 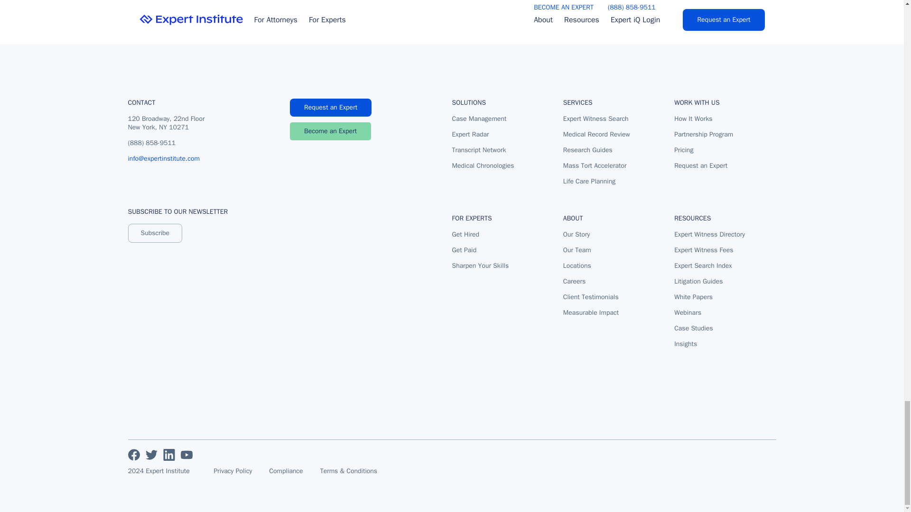 I want to click on Expert Radar, so click(x=483, y=135).